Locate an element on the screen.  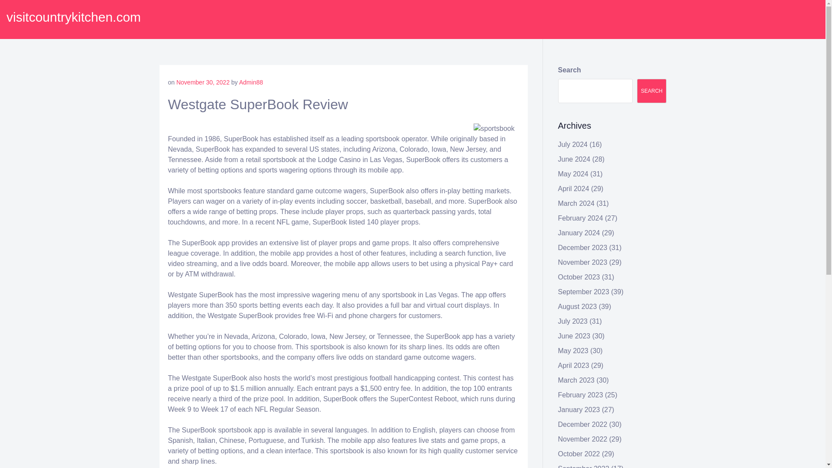
October 2023 is located at coordinates (579, 277).